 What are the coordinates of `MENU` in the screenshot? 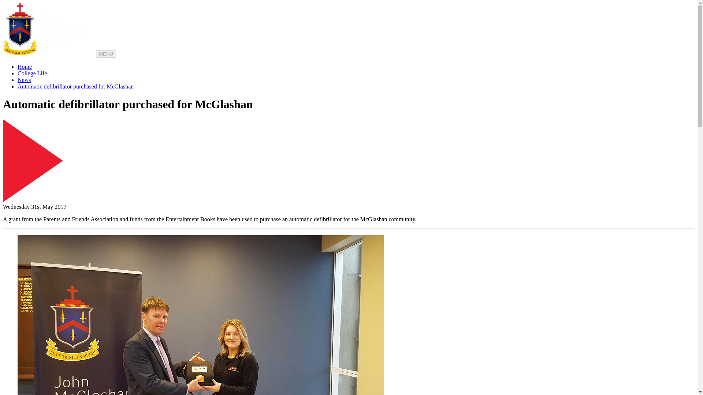 It's located at (105, 54).